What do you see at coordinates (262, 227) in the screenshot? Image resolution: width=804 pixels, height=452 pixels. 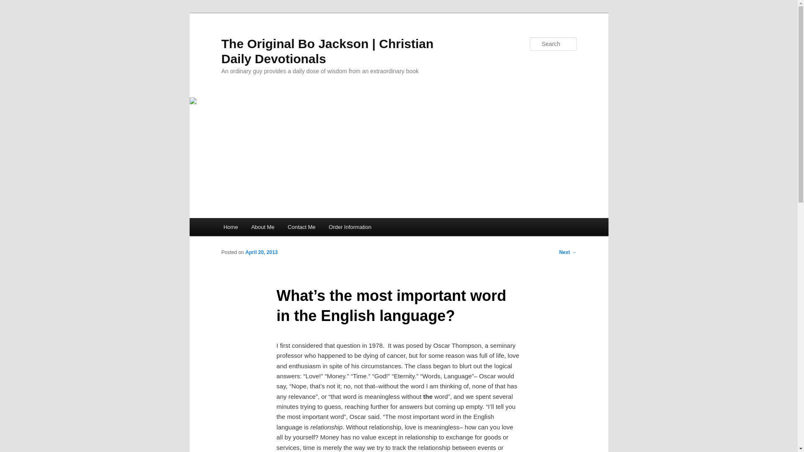 I see `About Me` at bounding box center [262, 227].